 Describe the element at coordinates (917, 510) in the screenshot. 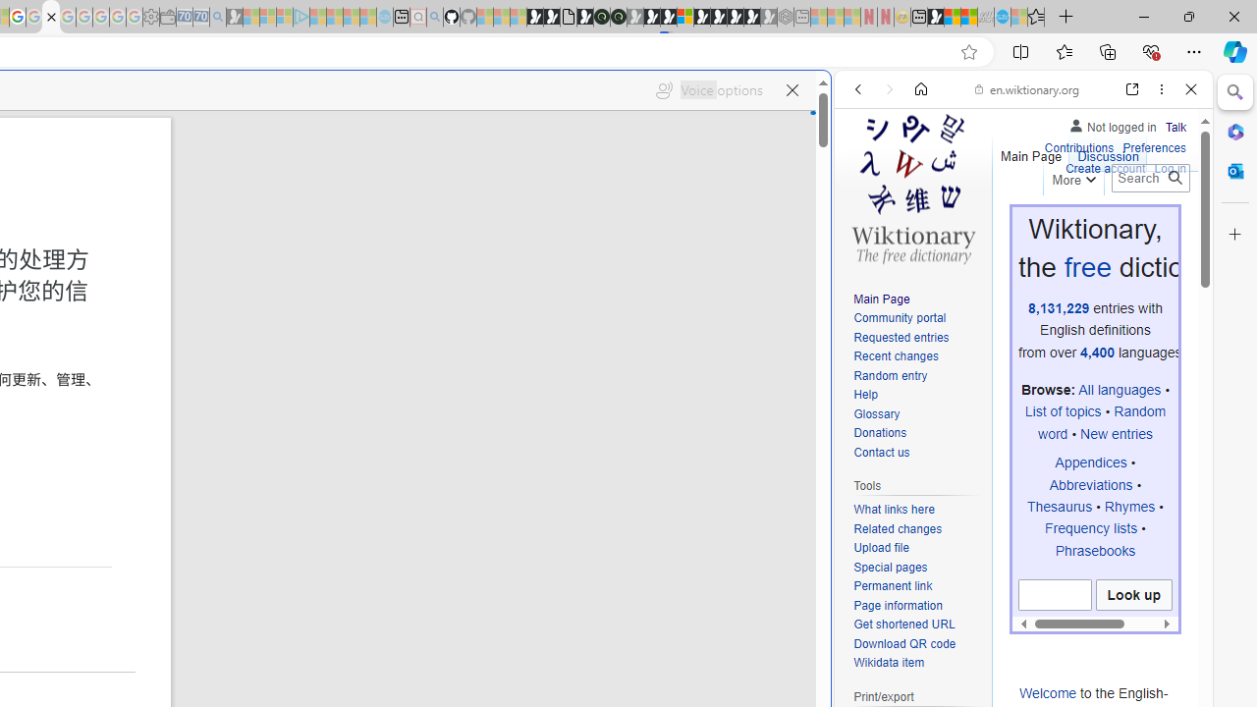

I see `What links here` at that location.